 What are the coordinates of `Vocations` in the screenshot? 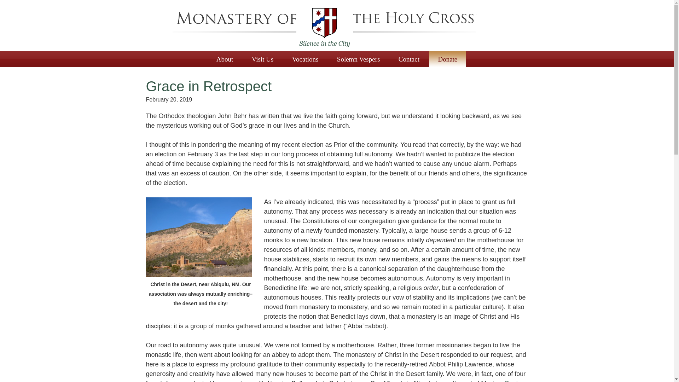 It's located at (306, 59).